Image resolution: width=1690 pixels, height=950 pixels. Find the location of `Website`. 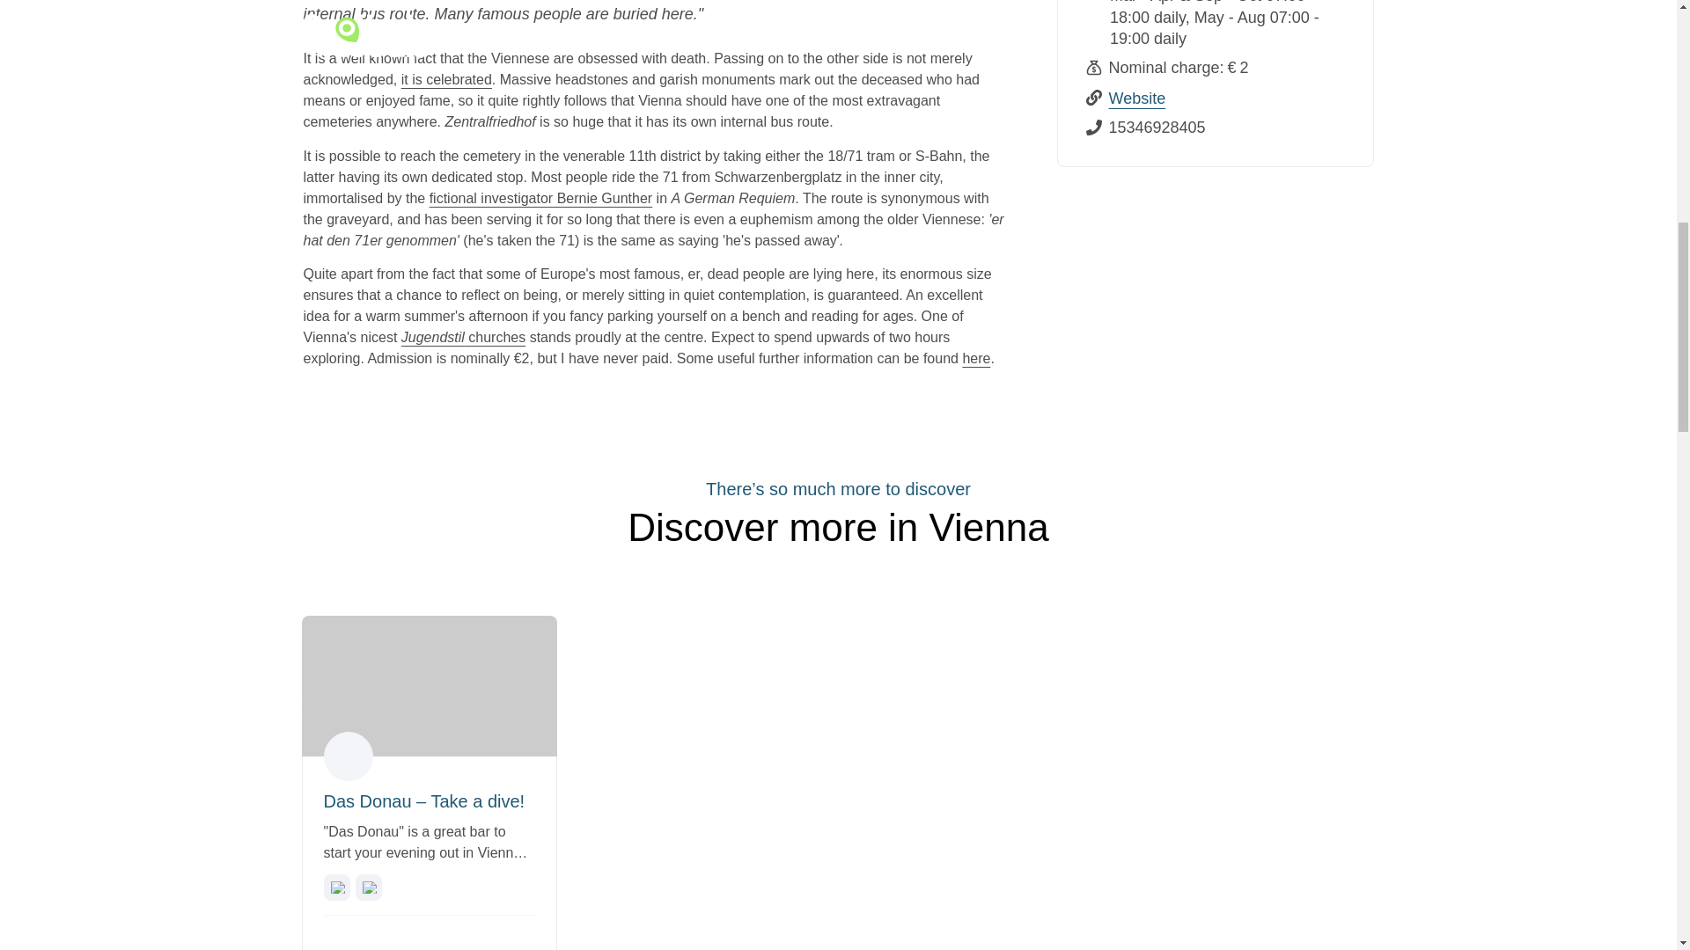

Website is located at coordinates (1137, 99).